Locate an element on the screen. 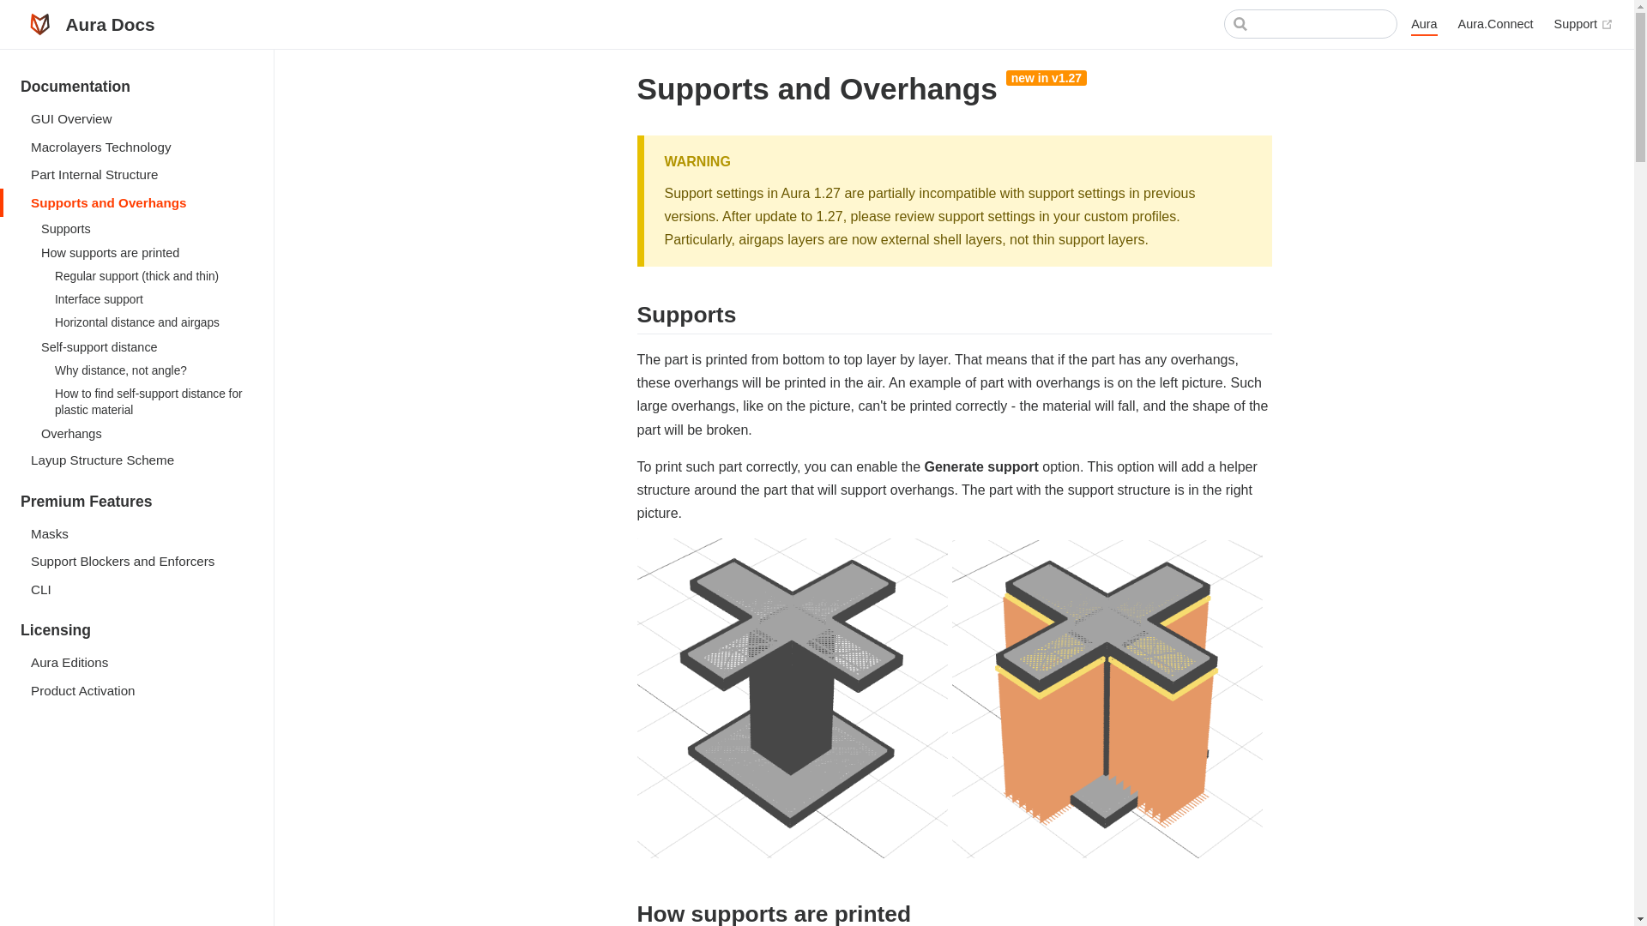  Horizontal distance and airgaps is located at coordinates (150, 322).